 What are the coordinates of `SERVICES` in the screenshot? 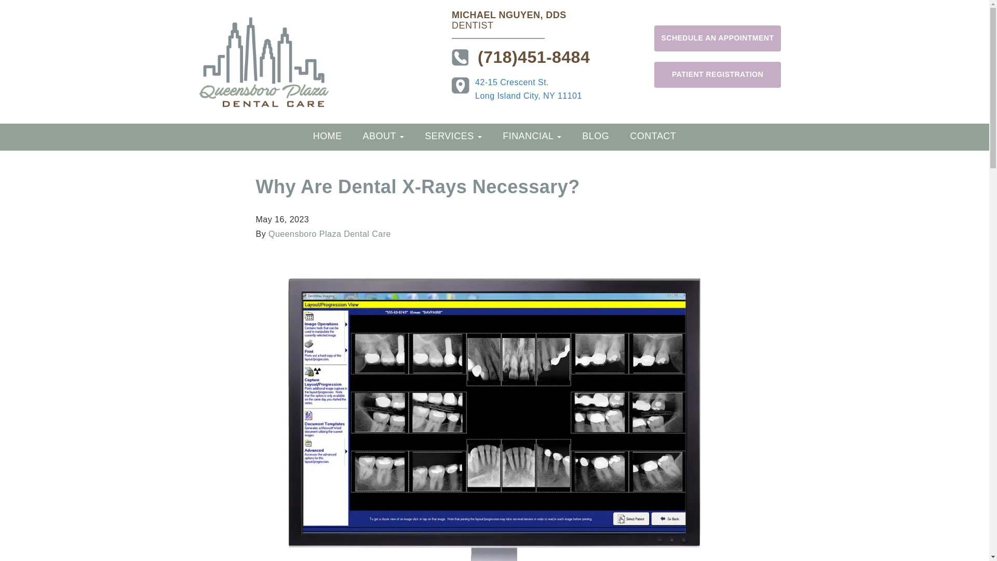 It's located at (453, 136).